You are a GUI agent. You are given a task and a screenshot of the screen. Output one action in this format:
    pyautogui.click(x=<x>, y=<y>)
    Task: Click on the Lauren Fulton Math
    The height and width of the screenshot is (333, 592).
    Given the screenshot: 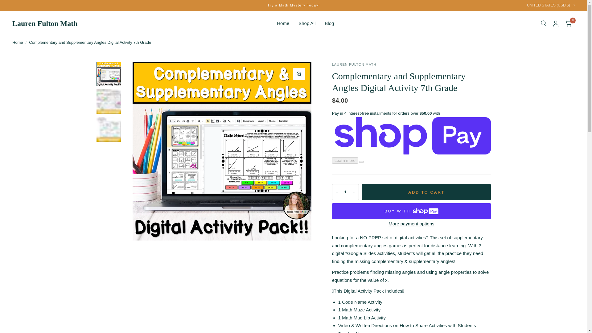 What is the action you would take?
    pyautogui.click(x=45, y=23)
    